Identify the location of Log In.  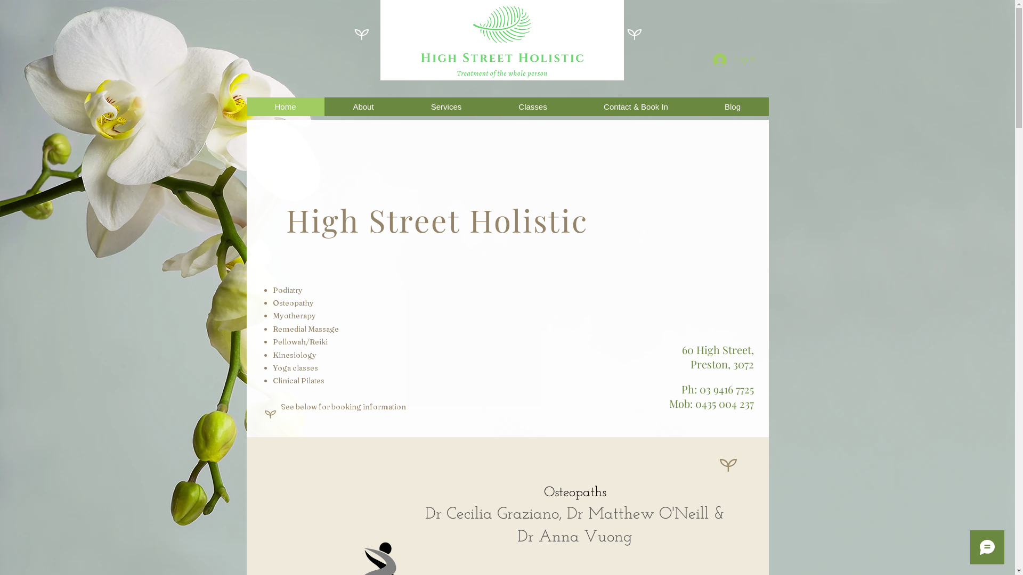
(734, 60).